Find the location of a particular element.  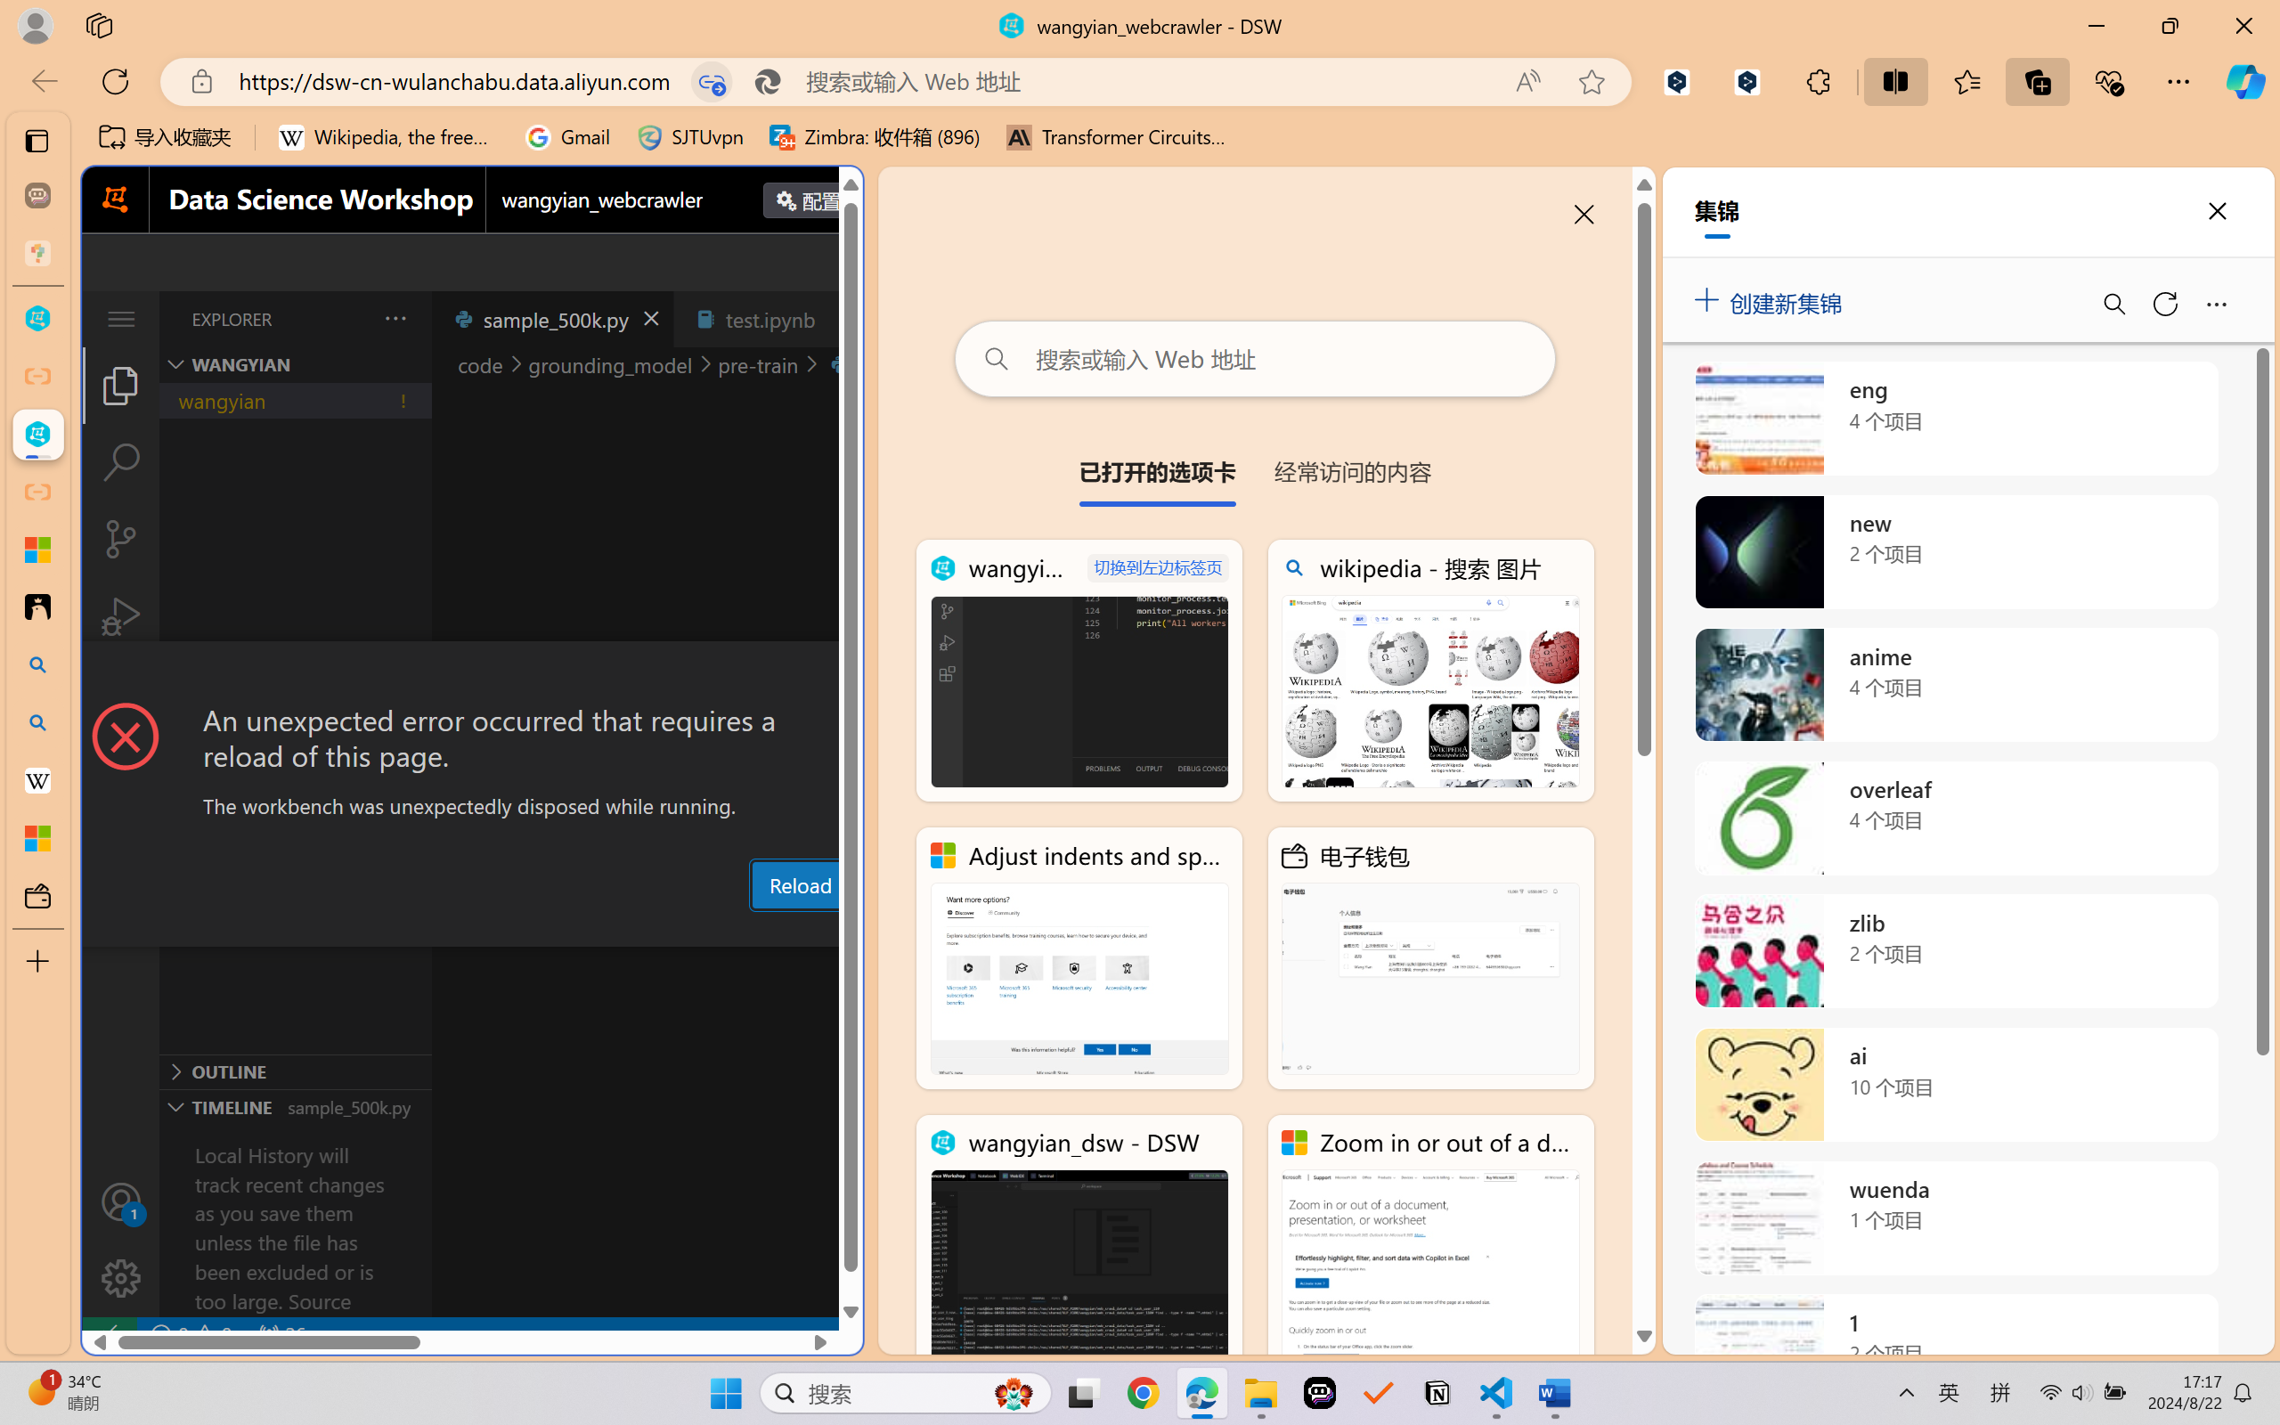

Output (Ctrl+Shift+U) is located at coordinates (620, 929).